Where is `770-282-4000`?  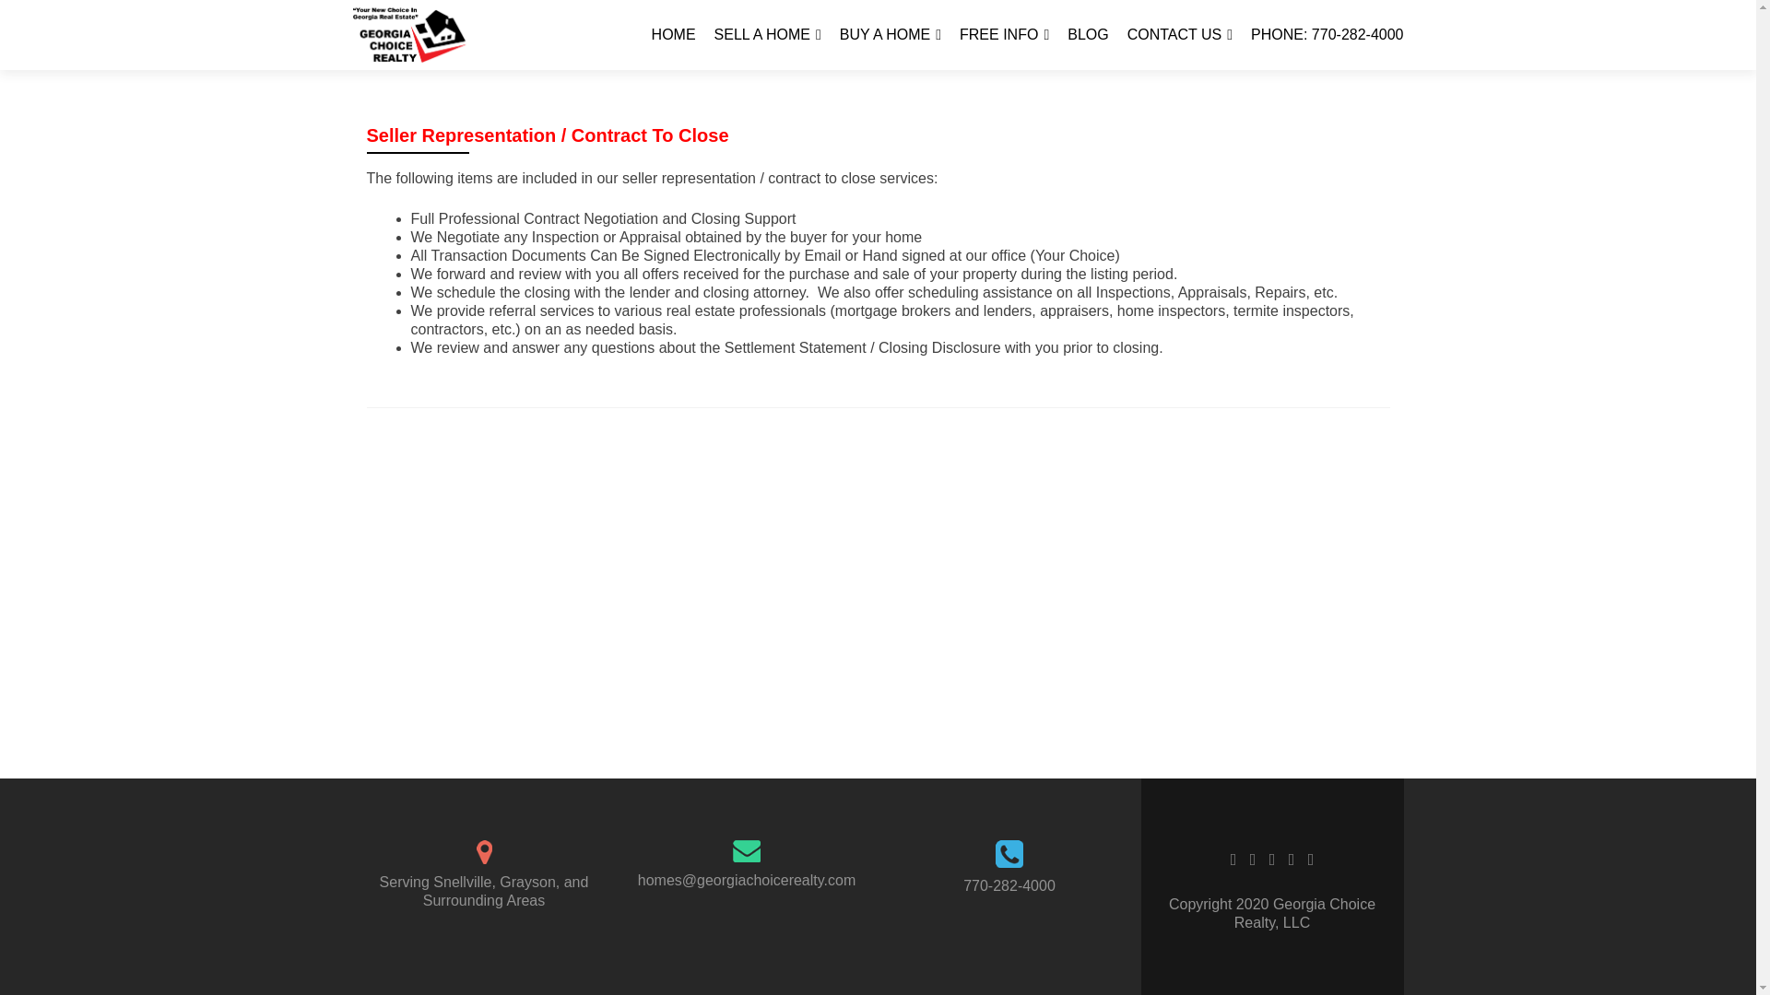 770-282-4000 is located at coordinates (1009, 884).